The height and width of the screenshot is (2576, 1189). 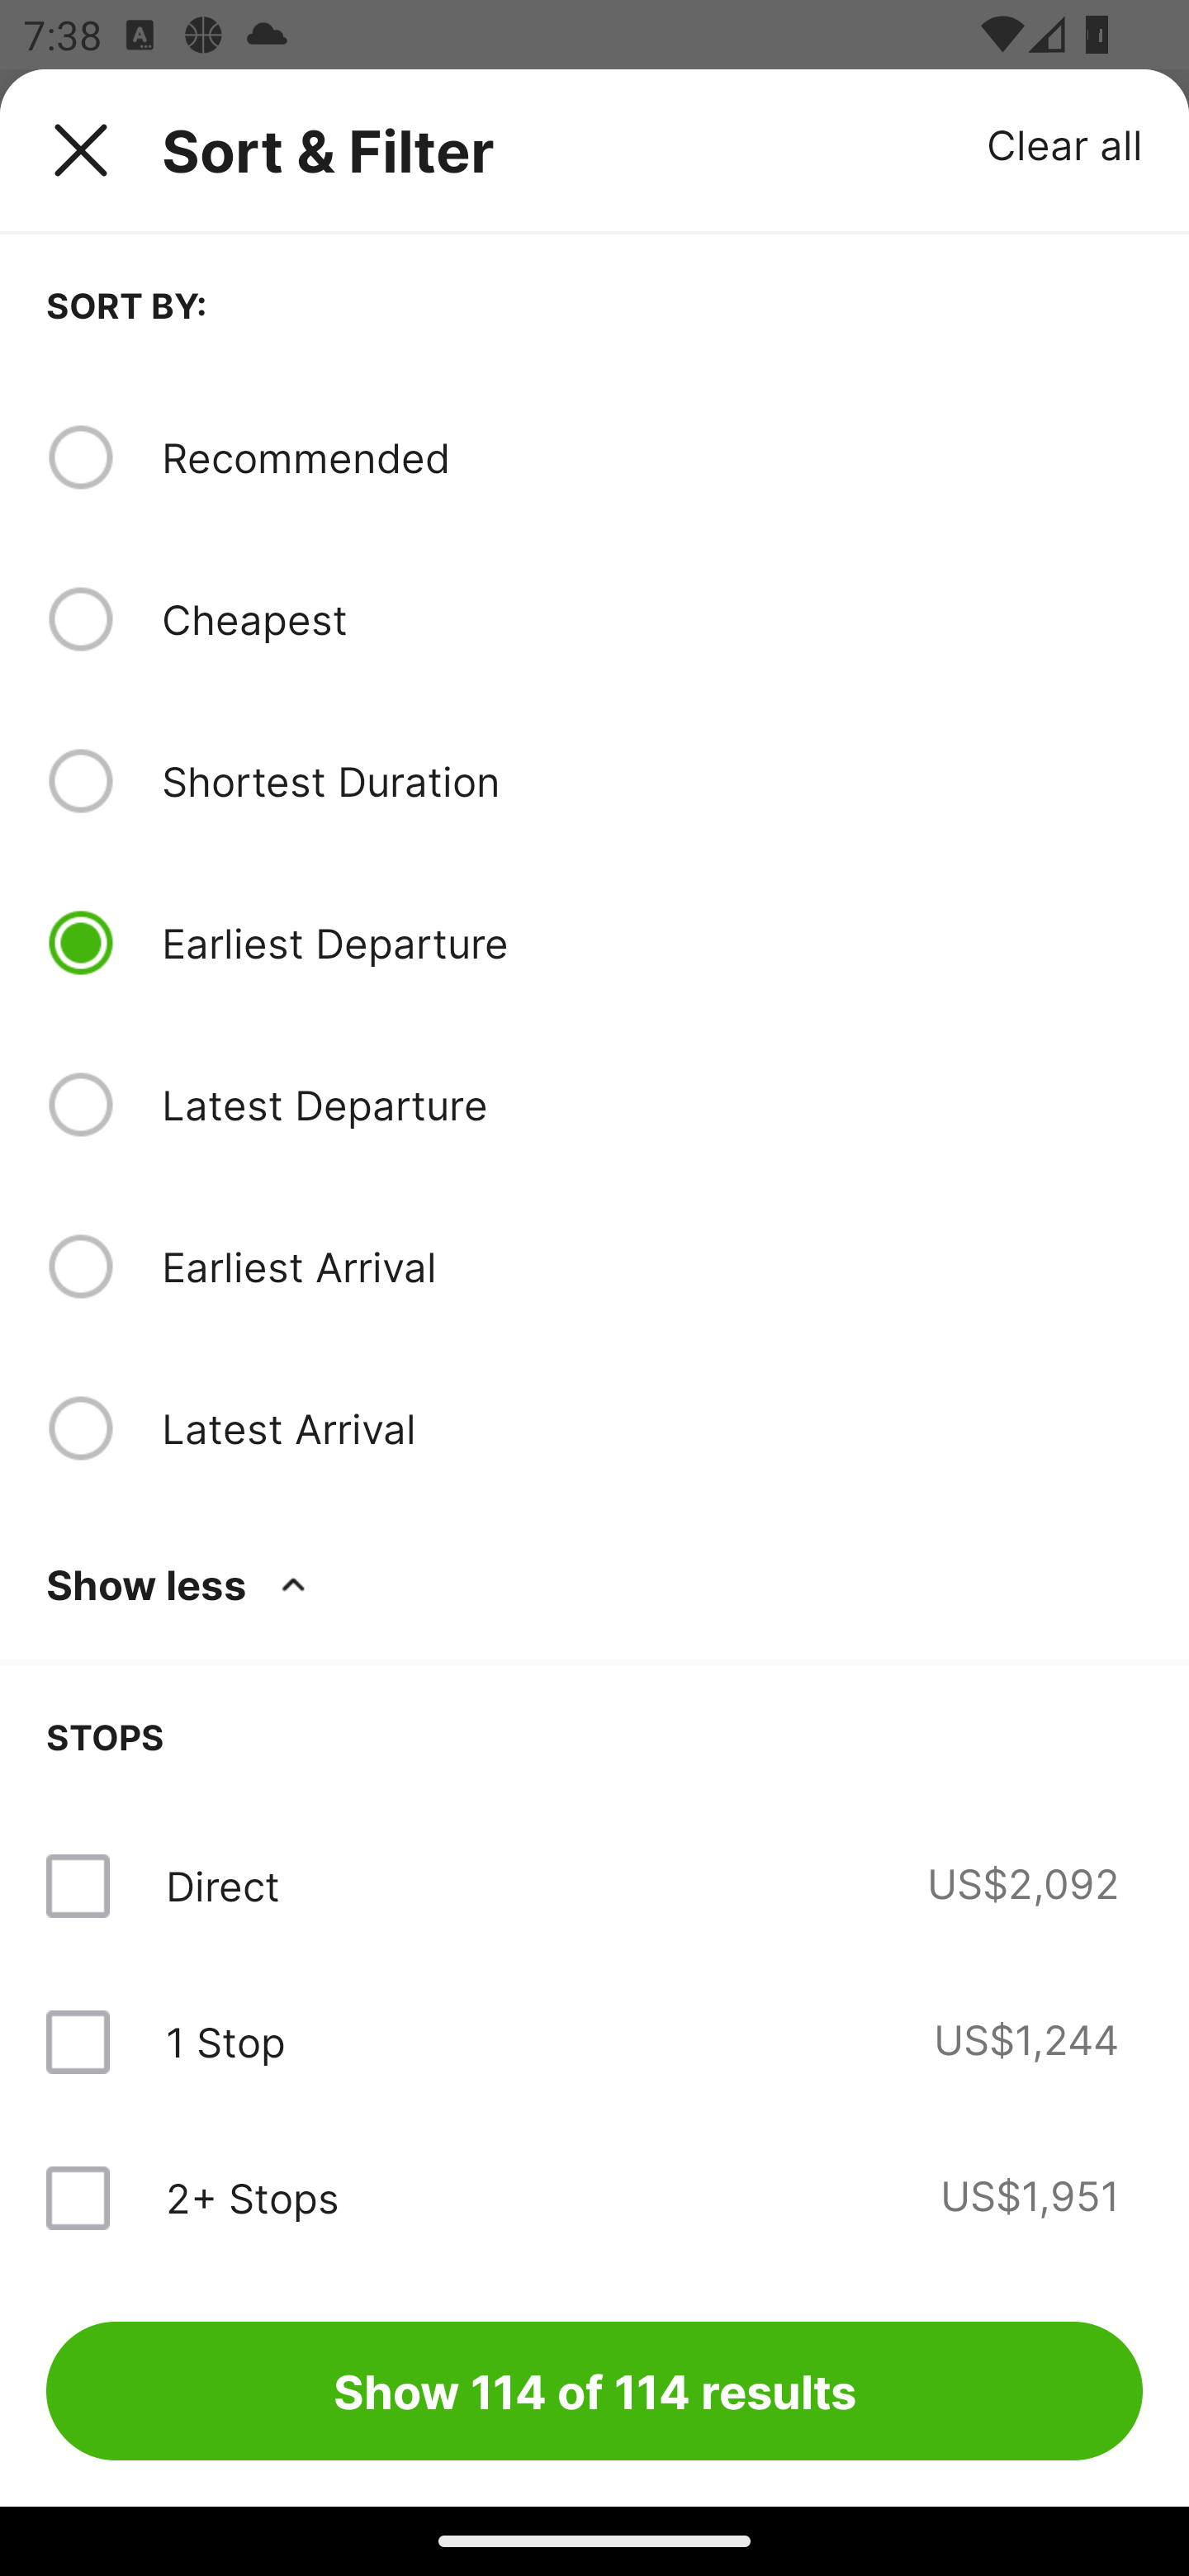 I want to click on Direct US$2,092, so click(x=594, y=1886).